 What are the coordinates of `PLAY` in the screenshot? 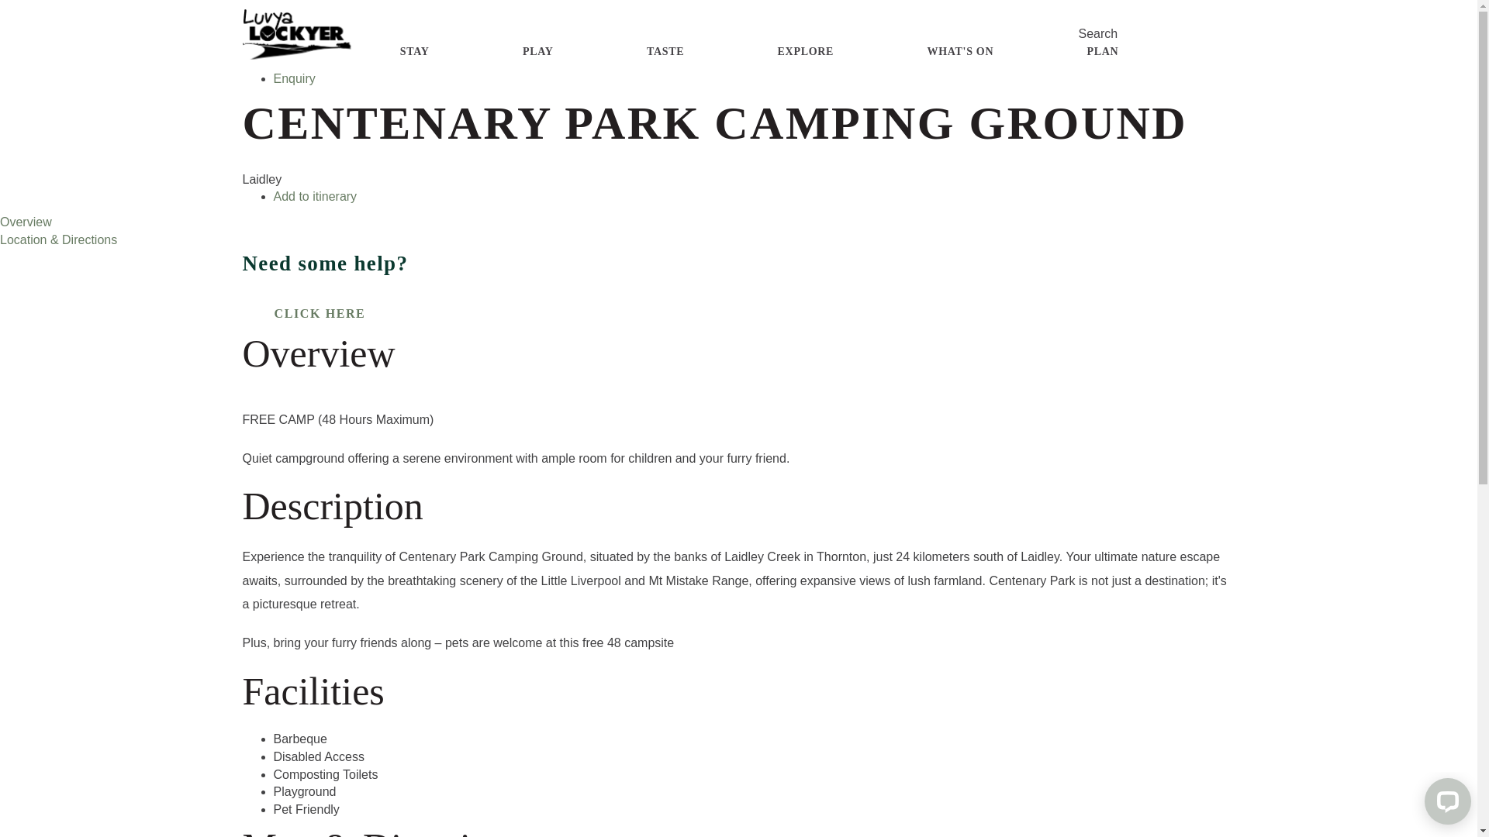 It's located at (538, 52).